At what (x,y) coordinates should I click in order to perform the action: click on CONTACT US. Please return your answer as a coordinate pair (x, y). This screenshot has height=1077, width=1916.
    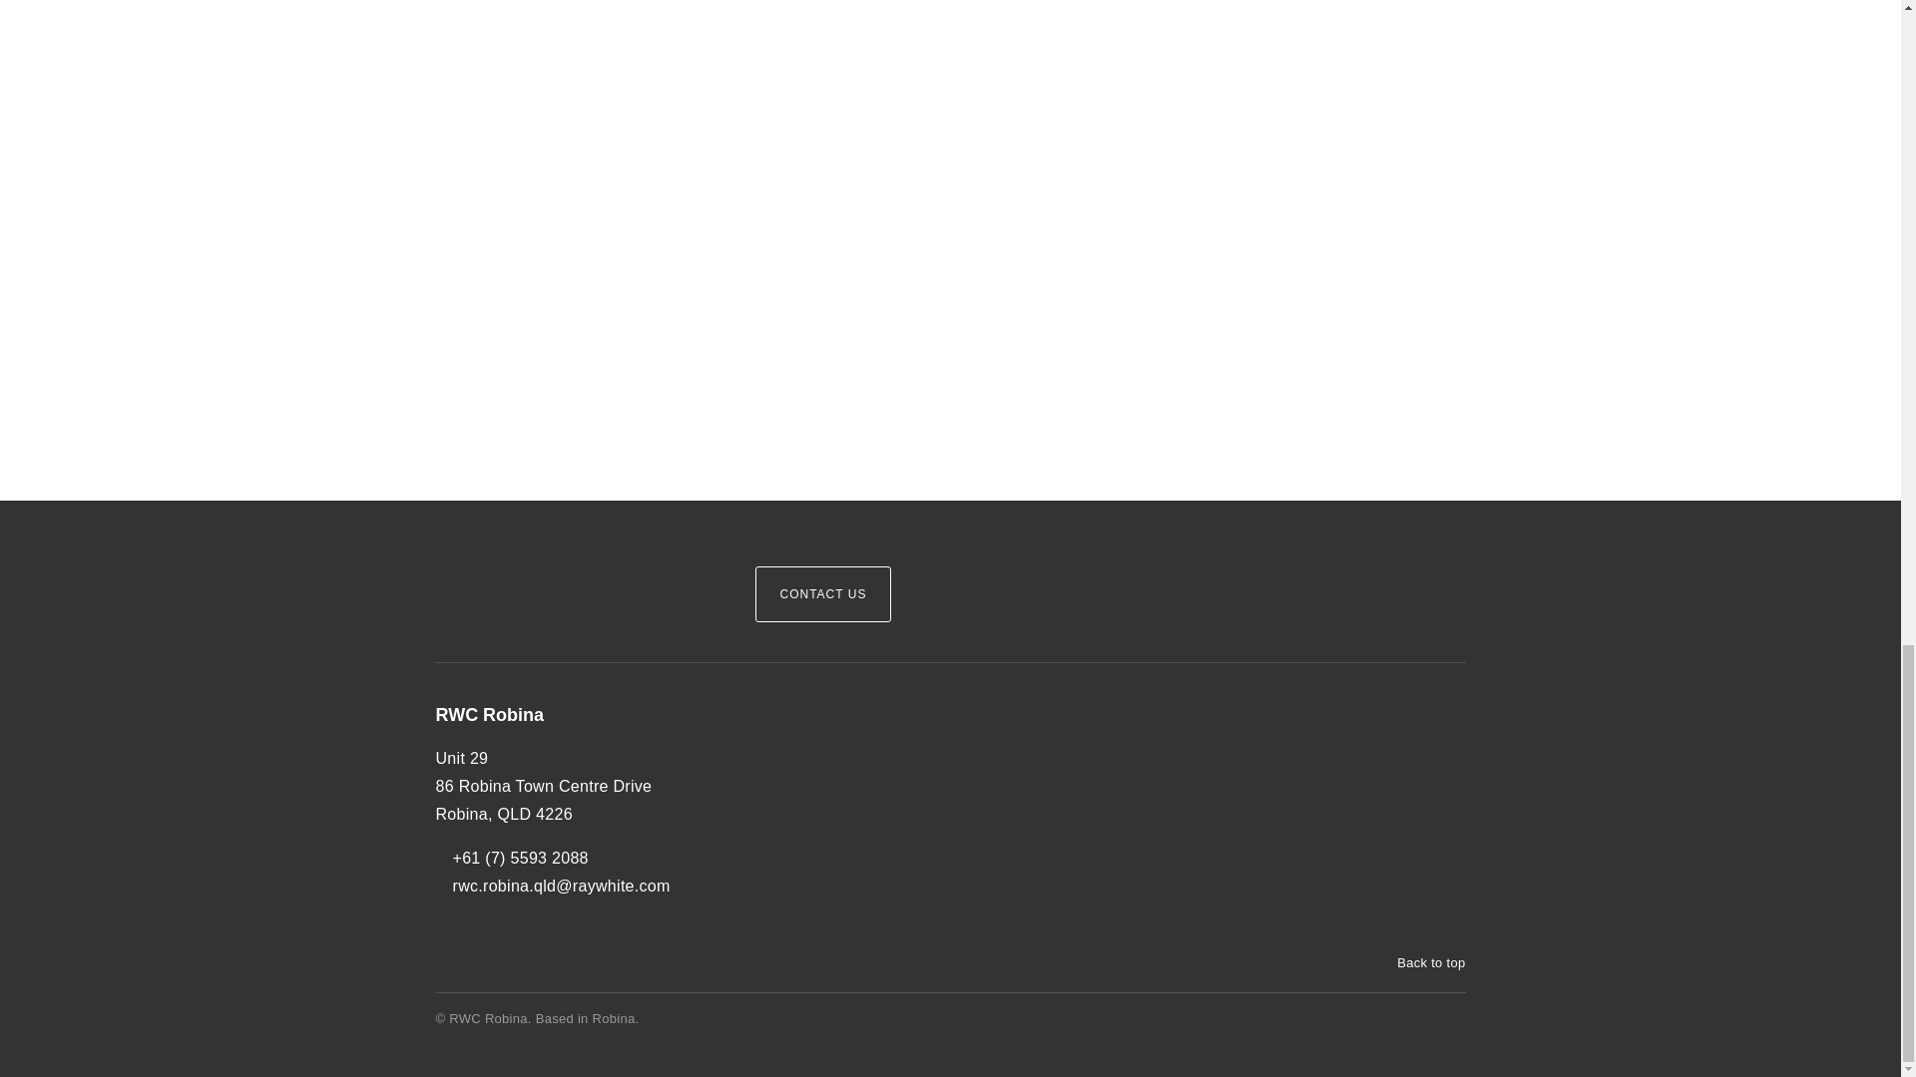
    Looking at the image, I should click on (822, 594).